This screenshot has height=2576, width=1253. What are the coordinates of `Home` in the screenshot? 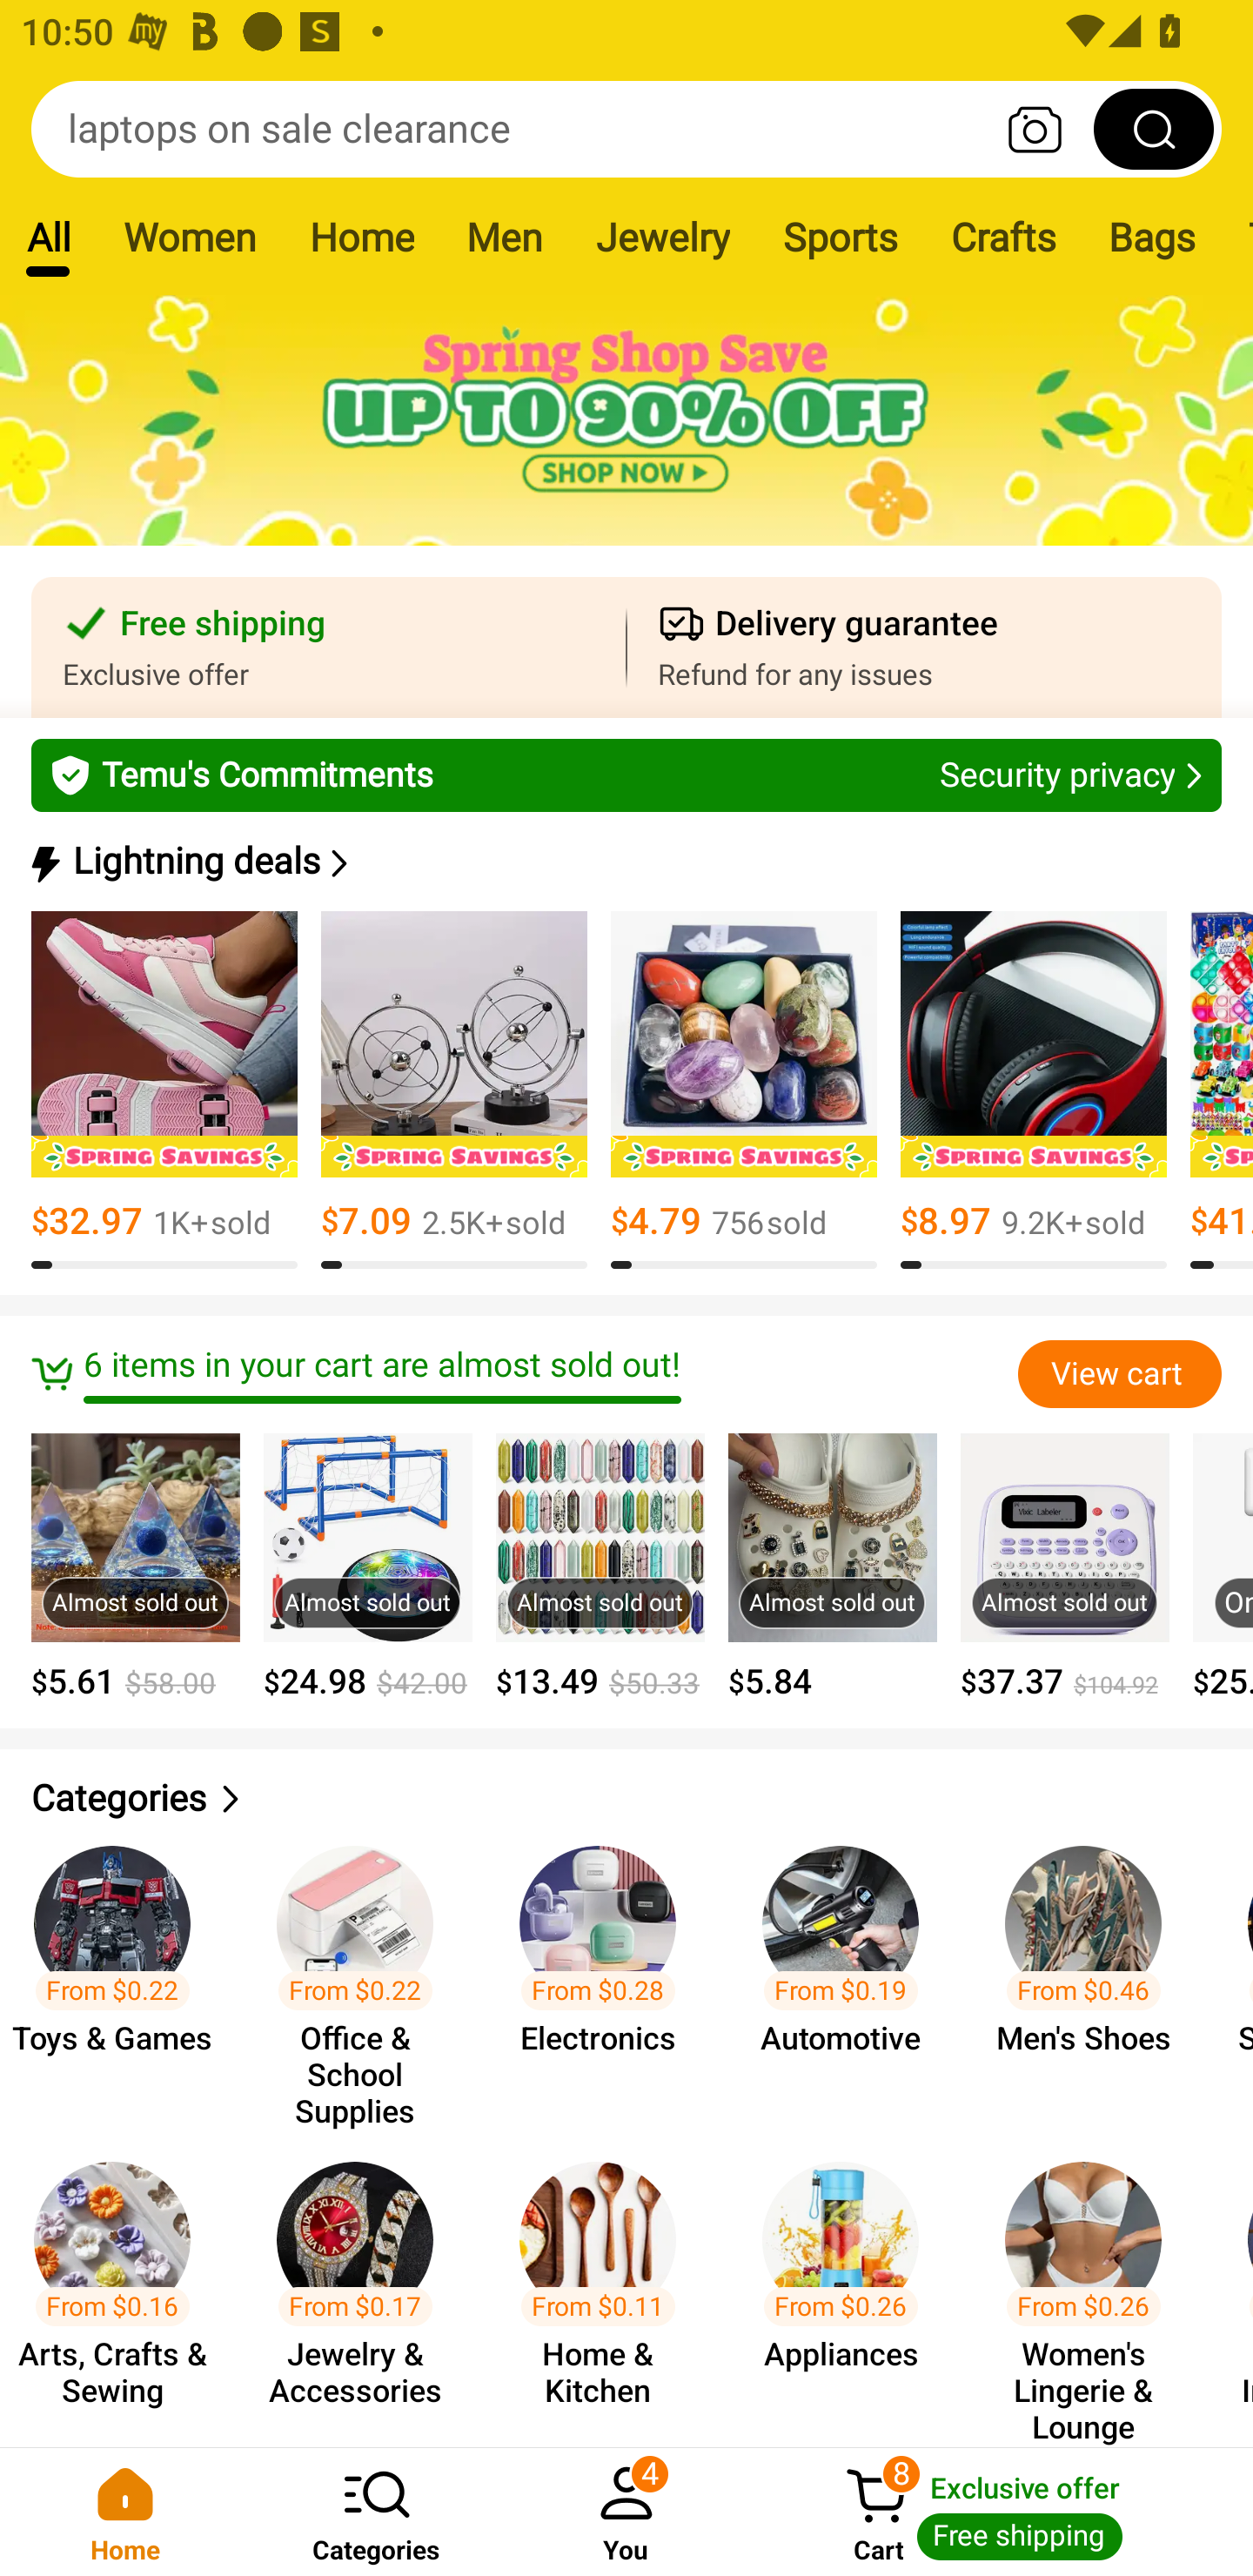 It's located at (125, 2512).